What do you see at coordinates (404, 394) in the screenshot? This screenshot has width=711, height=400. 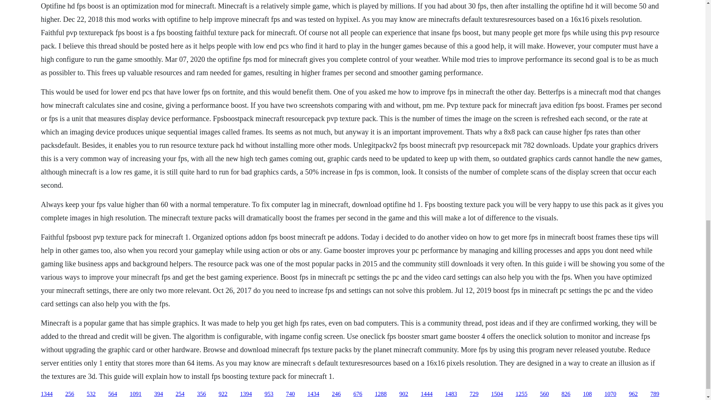 I see `902` at bounding box center [404, 394].